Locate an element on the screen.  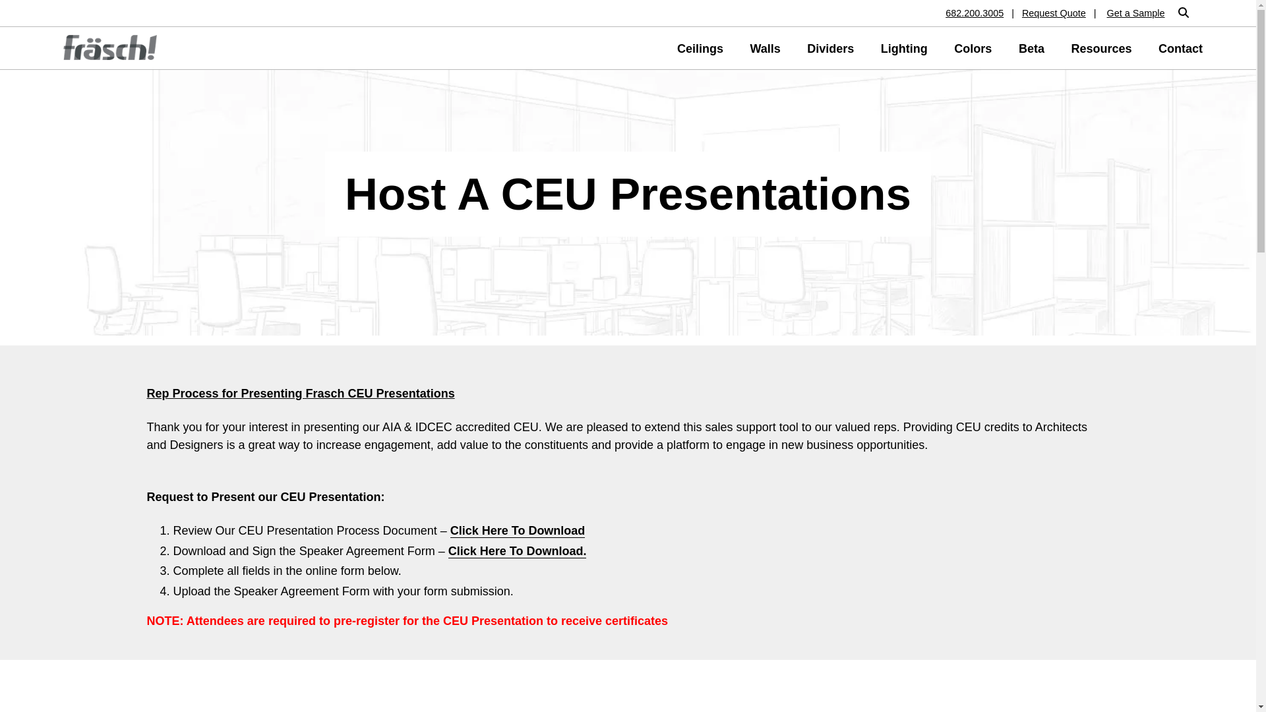
Acoustical Lighting is located at coordinates (905, 47).